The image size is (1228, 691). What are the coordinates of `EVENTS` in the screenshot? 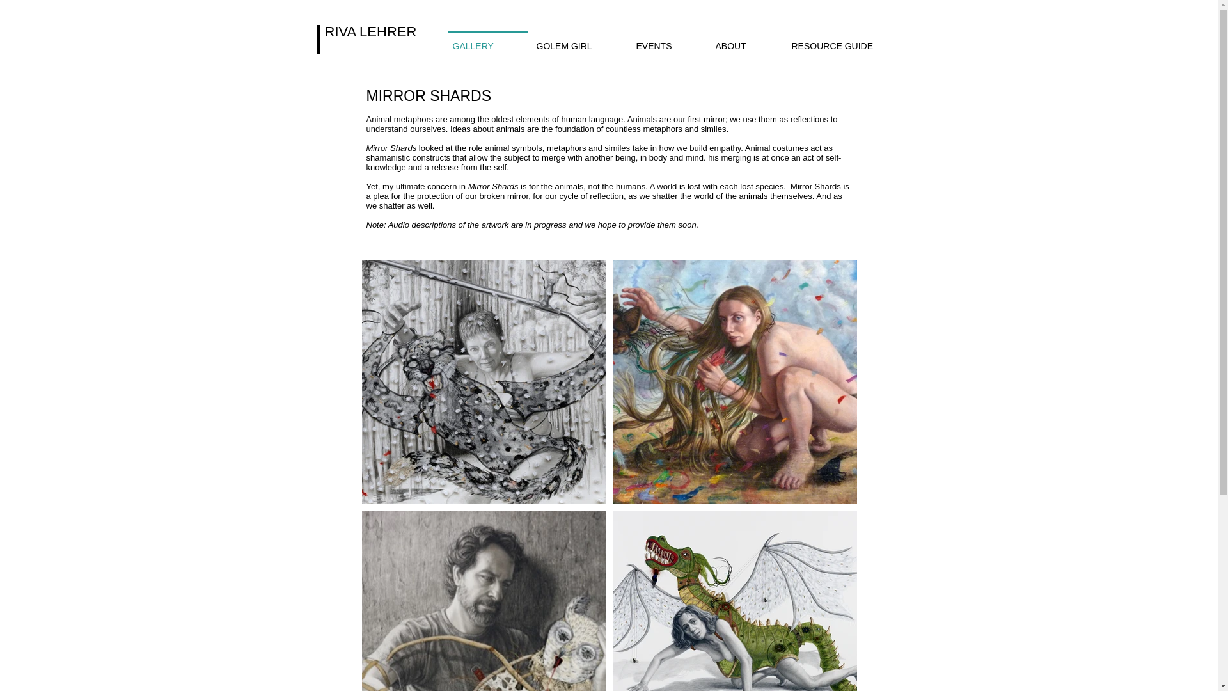 It's located at (668, 40).